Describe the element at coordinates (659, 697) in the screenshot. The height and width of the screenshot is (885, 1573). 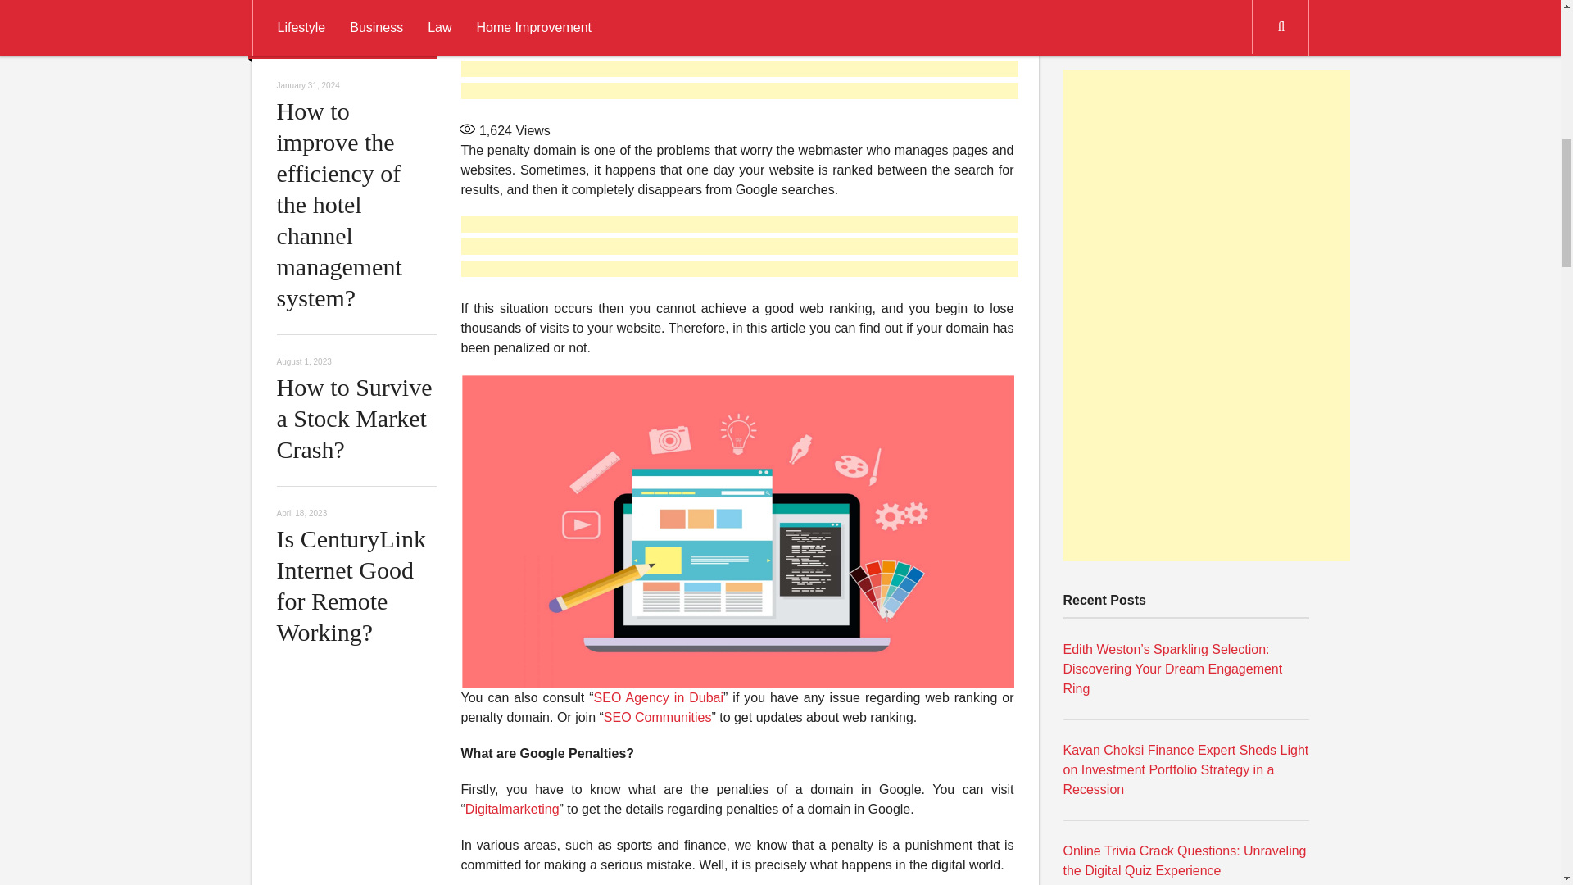
I see `SEO Agency in Dubai` at that location.